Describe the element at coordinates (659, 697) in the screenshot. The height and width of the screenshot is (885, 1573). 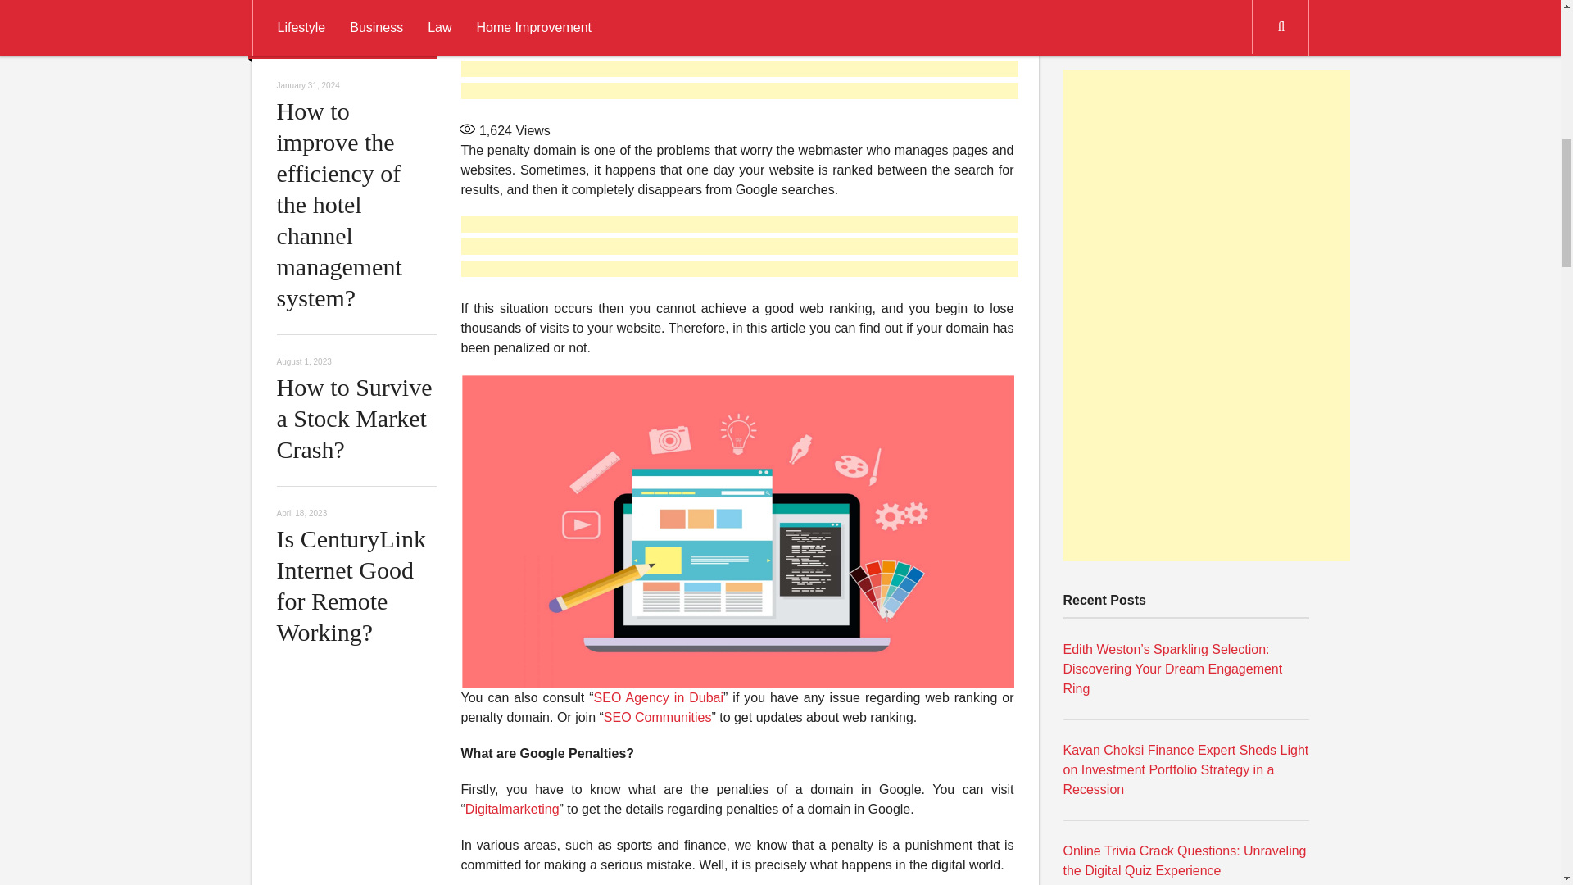
I see `SEO Agency in Dubai` at that location.